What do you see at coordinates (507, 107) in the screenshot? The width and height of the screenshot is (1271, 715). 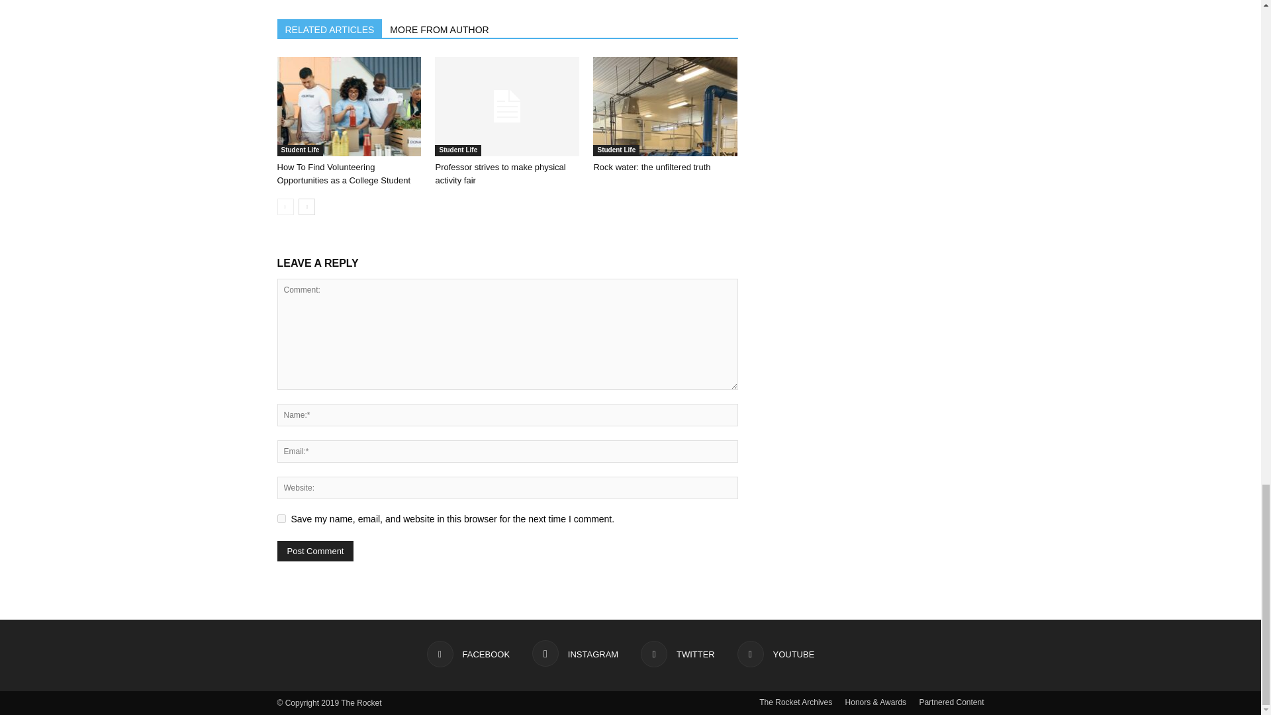 I see `Professor strives to make physical activity fair` at bounding box center [507, 107].